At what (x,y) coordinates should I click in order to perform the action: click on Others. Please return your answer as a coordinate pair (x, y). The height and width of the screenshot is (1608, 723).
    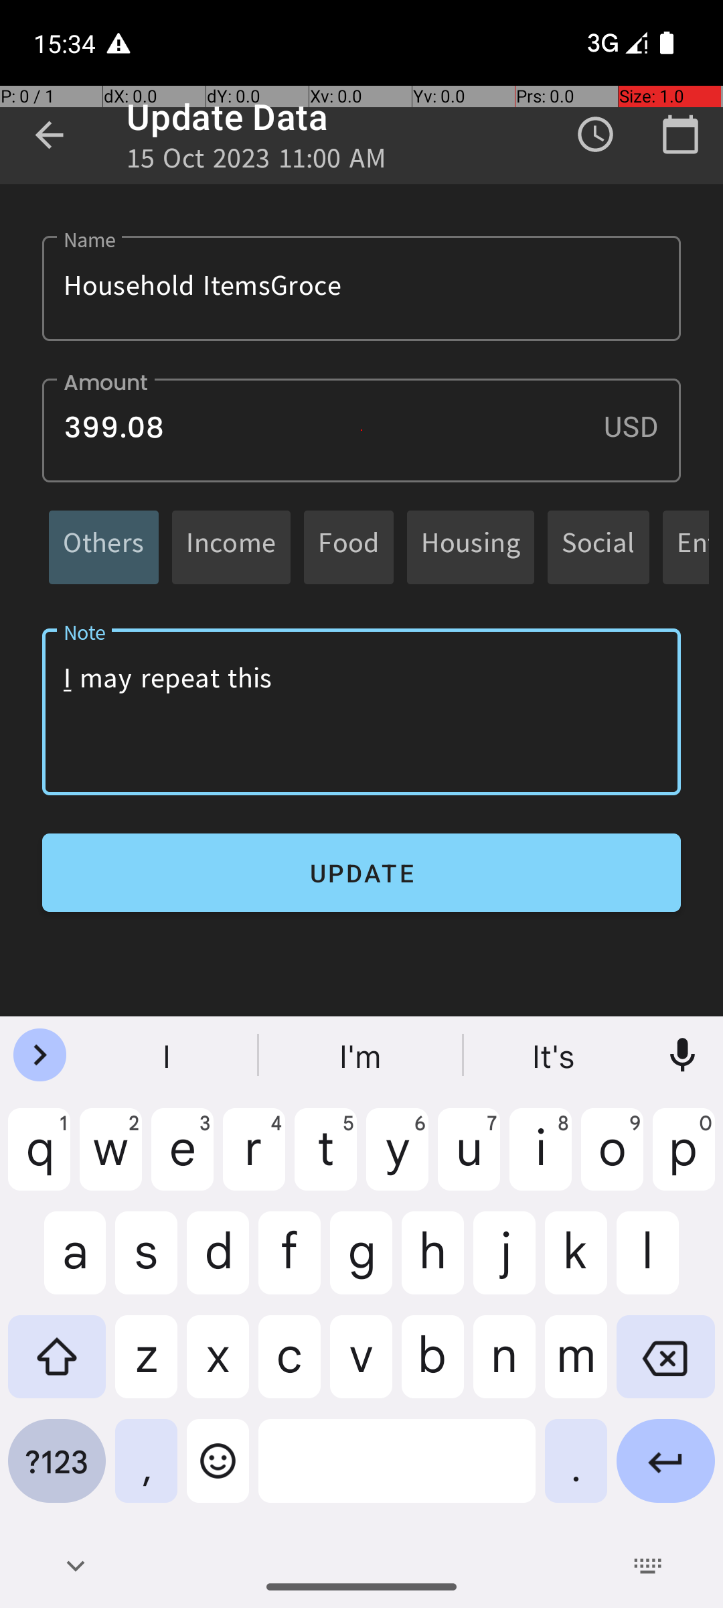
    Looking at the image, I should click on (104, 547).